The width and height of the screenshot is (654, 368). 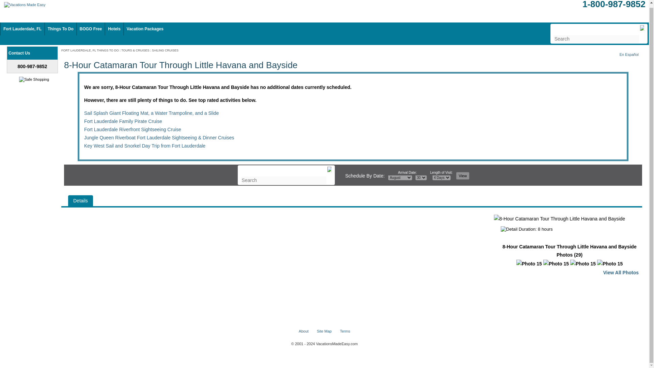 What do you see at coordinates (324, 331) in the screenshot?
I see `Site Map` at bounding box center [324, 331].